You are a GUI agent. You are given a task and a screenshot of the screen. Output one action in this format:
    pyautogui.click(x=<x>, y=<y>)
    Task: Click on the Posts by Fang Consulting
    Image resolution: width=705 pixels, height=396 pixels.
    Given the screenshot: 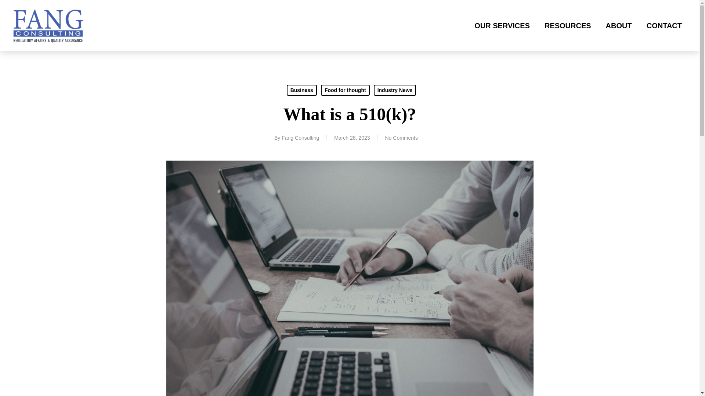 What is the action you would take?
    pyautogui.click(x=300, y=138)
    